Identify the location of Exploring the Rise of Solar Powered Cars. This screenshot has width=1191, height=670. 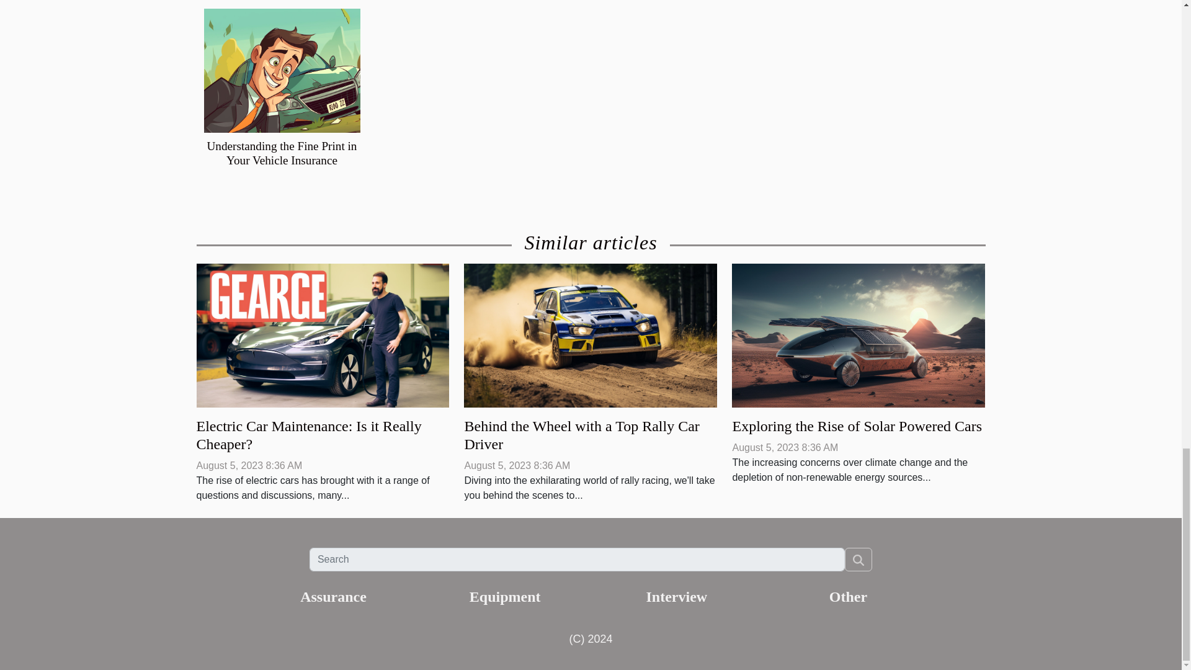
(857, 426).